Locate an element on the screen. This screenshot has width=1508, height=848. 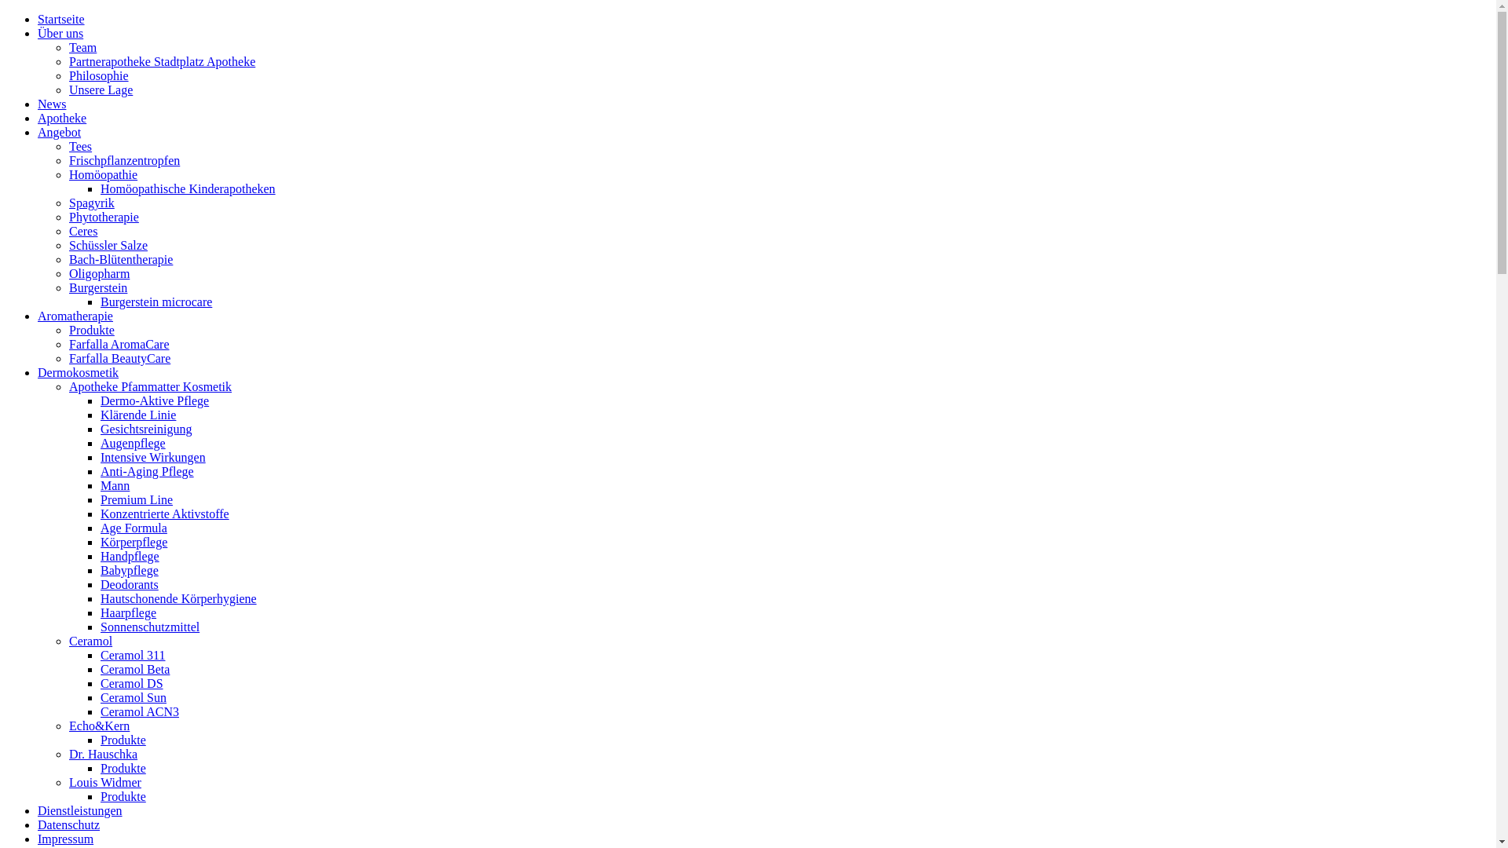
Dr. Hauschka is located at coordinates (104, 754).